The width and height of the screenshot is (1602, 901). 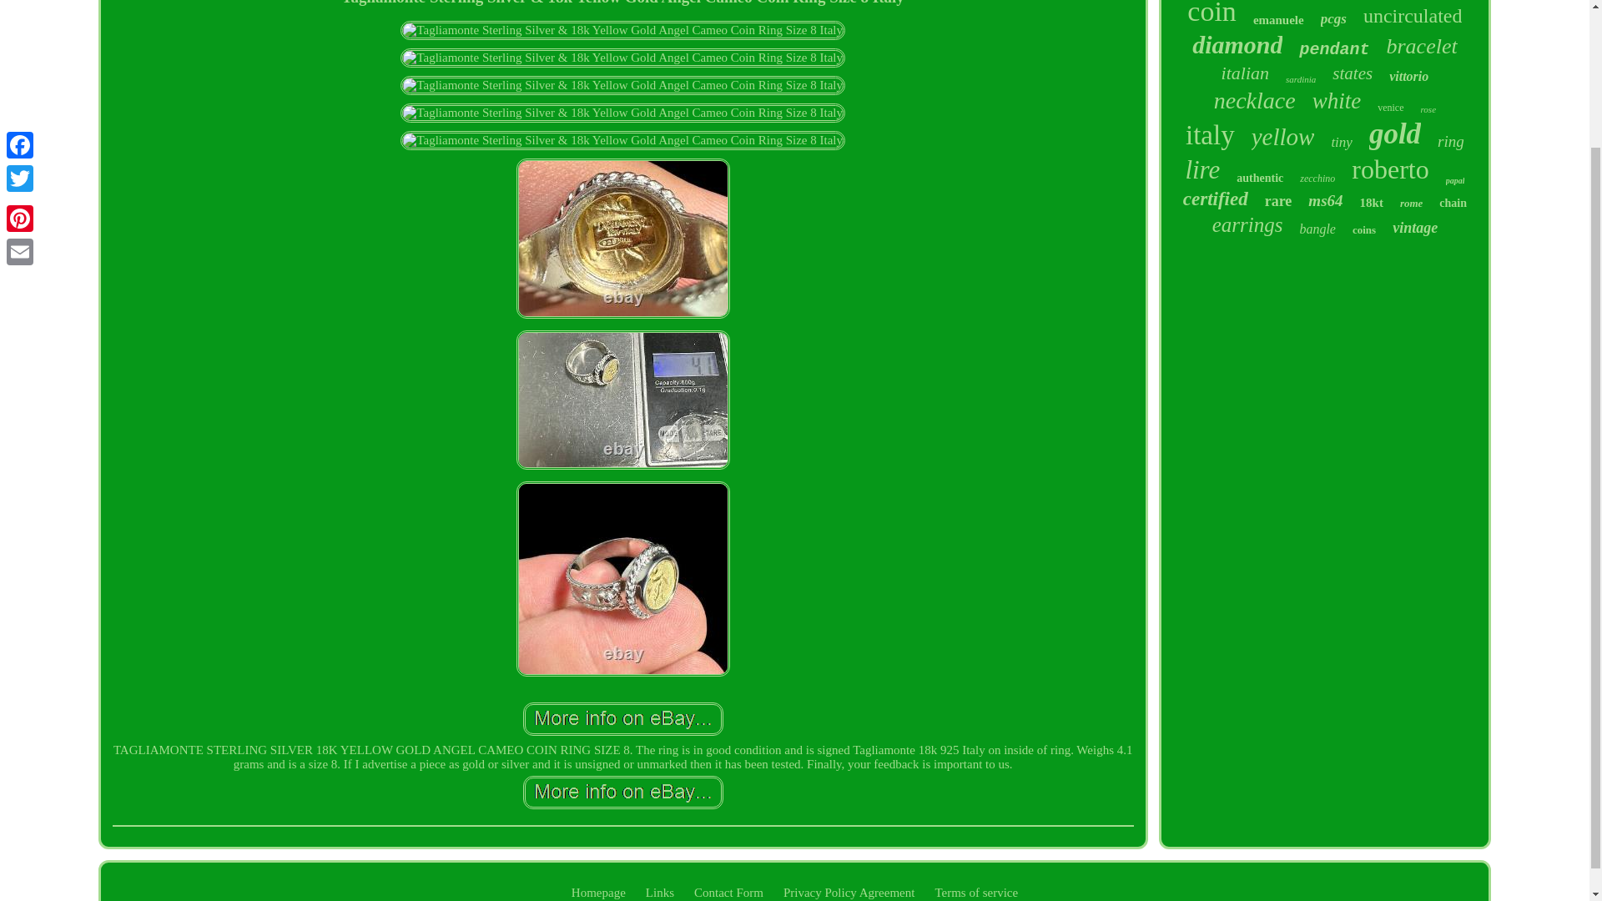 What do you see at coordinates (1300, 78) in the screenshot?
I see `sardinia` at bounding box center [1300, 78].